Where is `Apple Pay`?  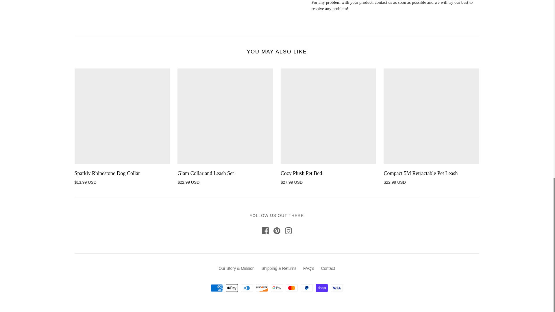 Apple Pay is located at coordinates (232, 288).